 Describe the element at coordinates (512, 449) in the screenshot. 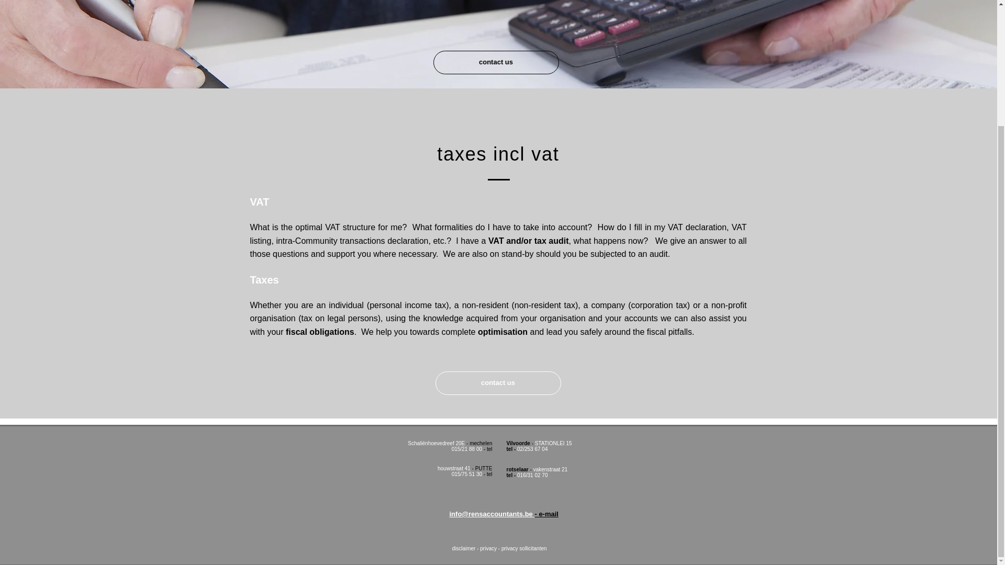

I see `tel -` at that location.